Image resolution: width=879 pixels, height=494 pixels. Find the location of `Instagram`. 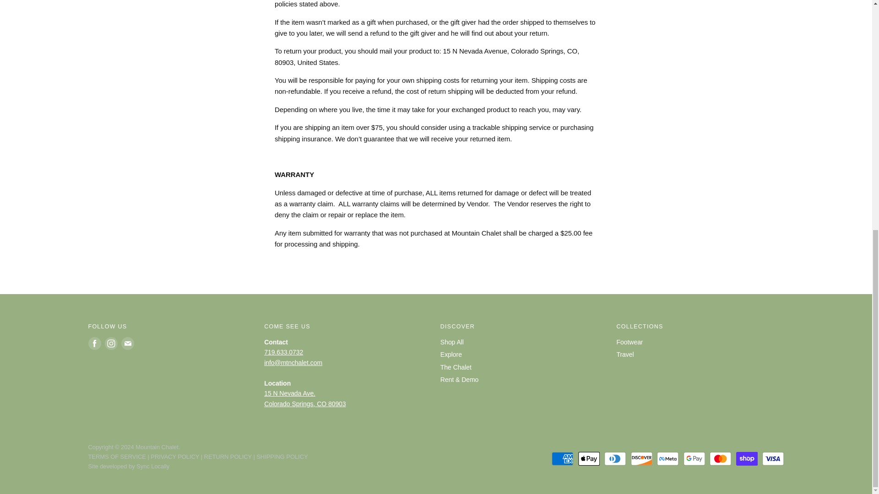

Instagram is located at coordinates (111, 343).